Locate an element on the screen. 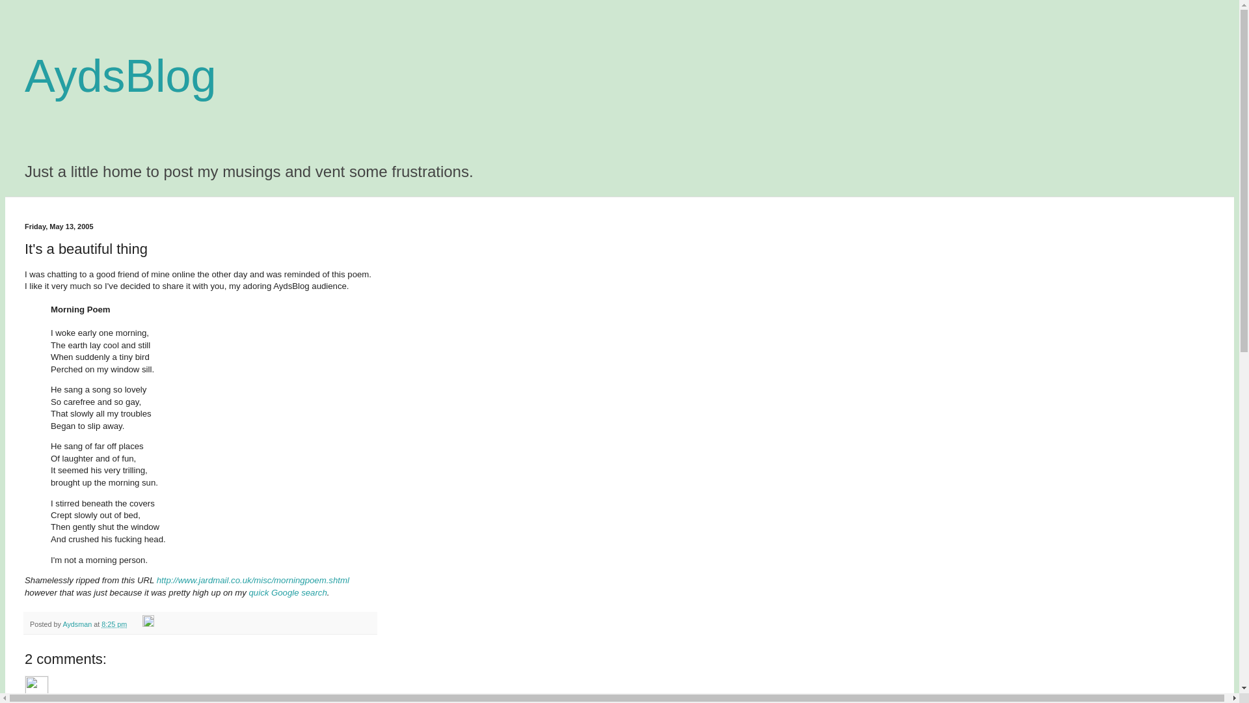 This screenshot has height=703, width=1249. 8:25 pm is located at coordinates (114, 624).